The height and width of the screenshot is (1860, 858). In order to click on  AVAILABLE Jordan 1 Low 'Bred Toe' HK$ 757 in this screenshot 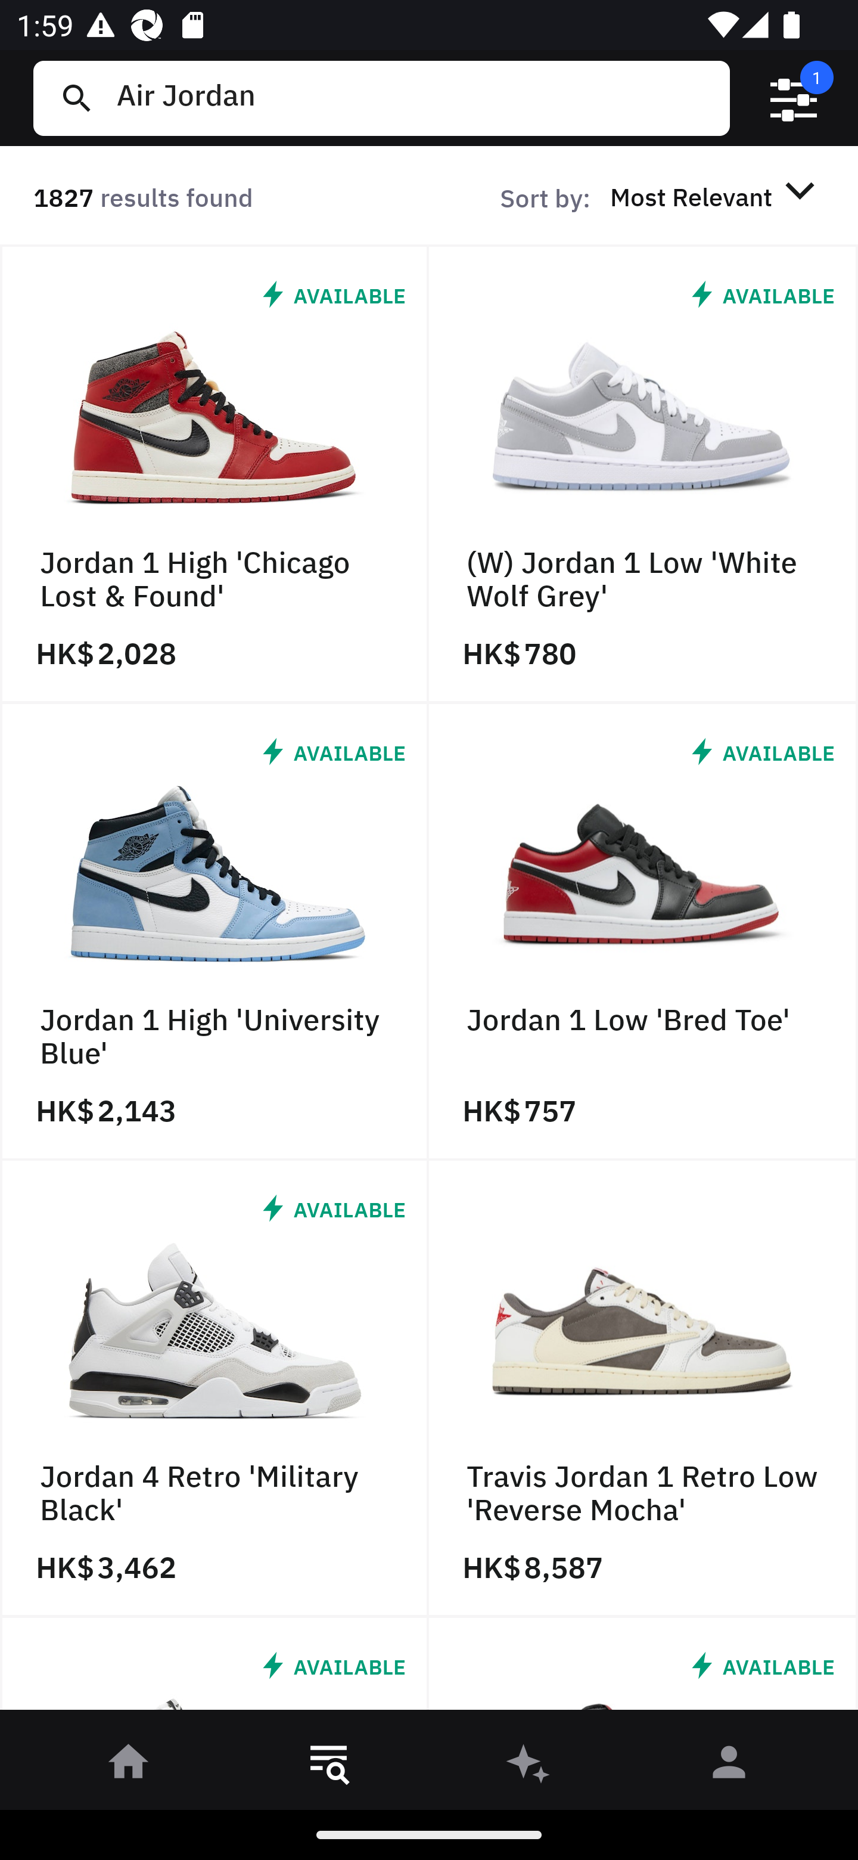, I will do `click(643, 931)`.